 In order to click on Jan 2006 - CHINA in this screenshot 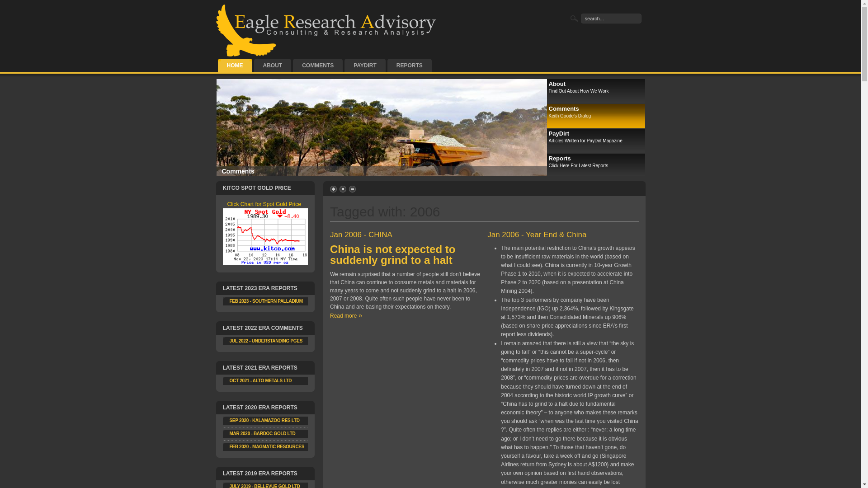, I will do `click(361, 235)`.